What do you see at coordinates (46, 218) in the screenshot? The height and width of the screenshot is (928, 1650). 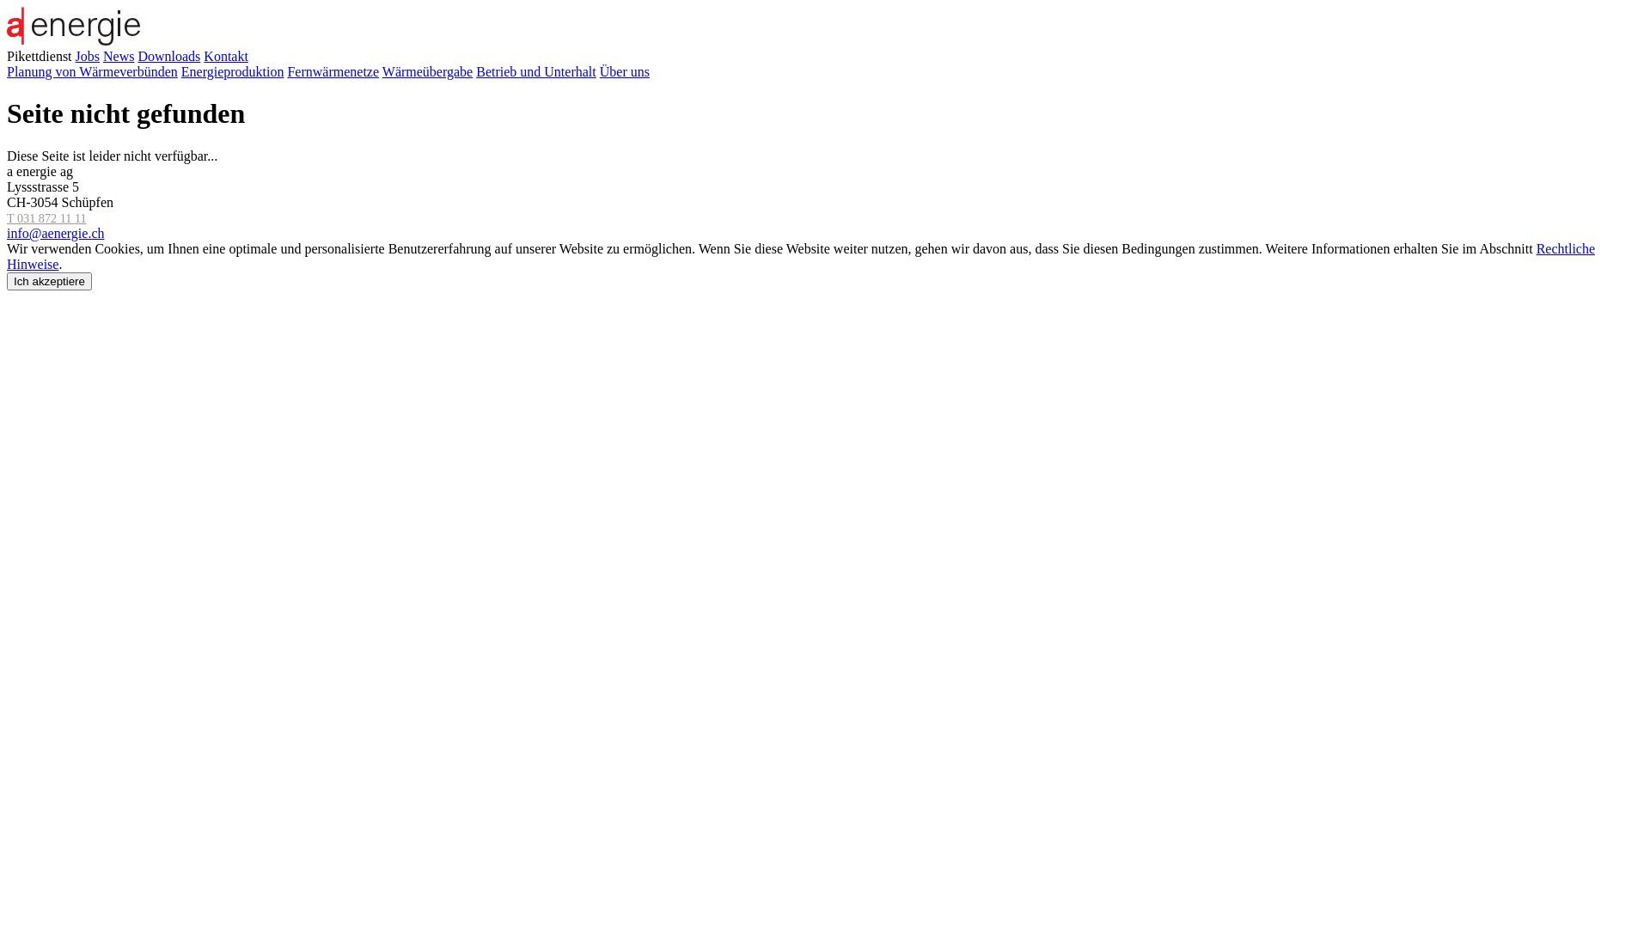 I see `T 031 872 11 11` at bounding box center [46, 218].